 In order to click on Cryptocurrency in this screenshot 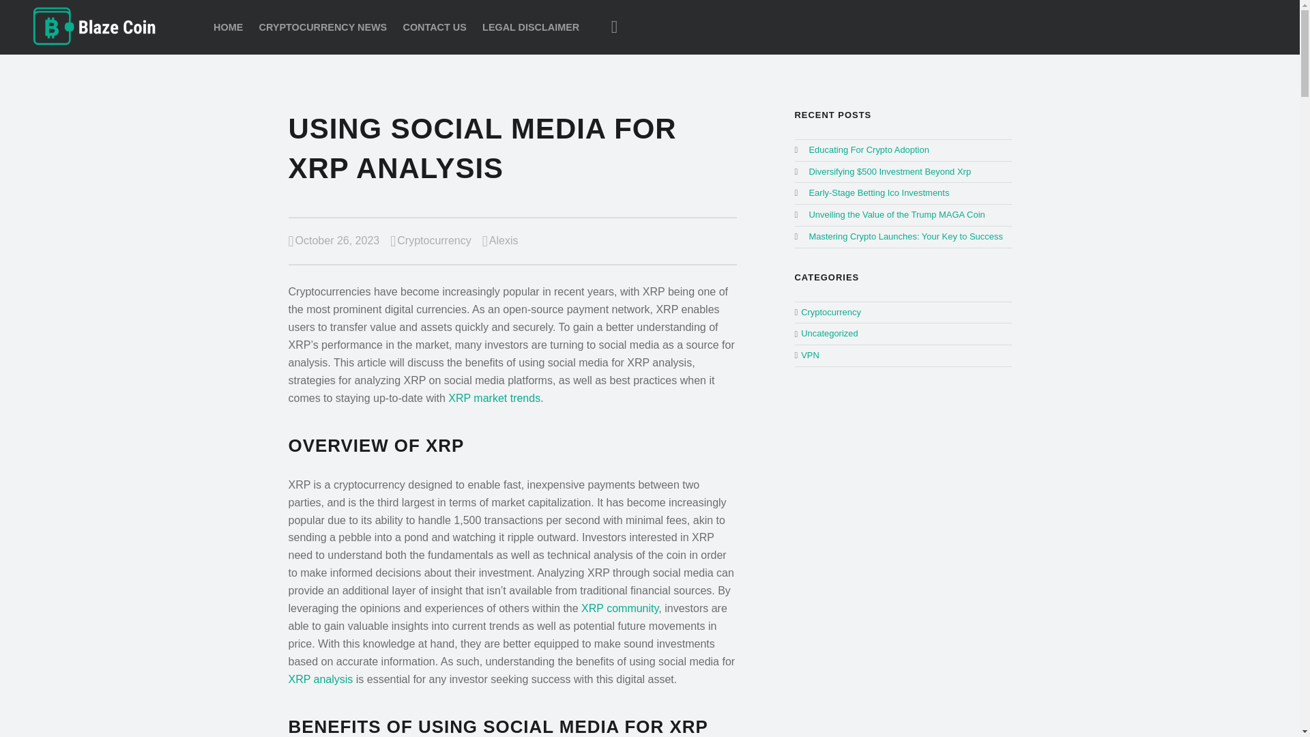, I will do `click(433, 240)`.